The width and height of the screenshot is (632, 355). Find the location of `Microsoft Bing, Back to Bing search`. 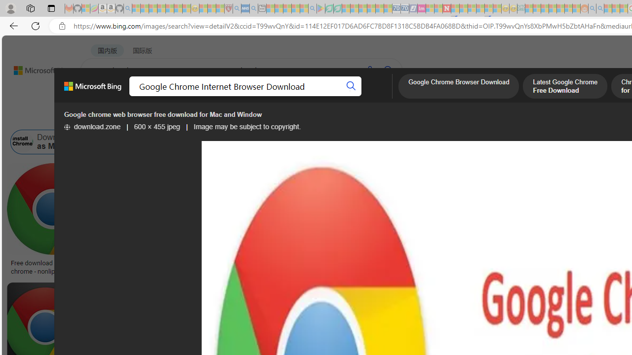

Microsoft Bing, Back to Bing search is located at coordinates (93, 90).